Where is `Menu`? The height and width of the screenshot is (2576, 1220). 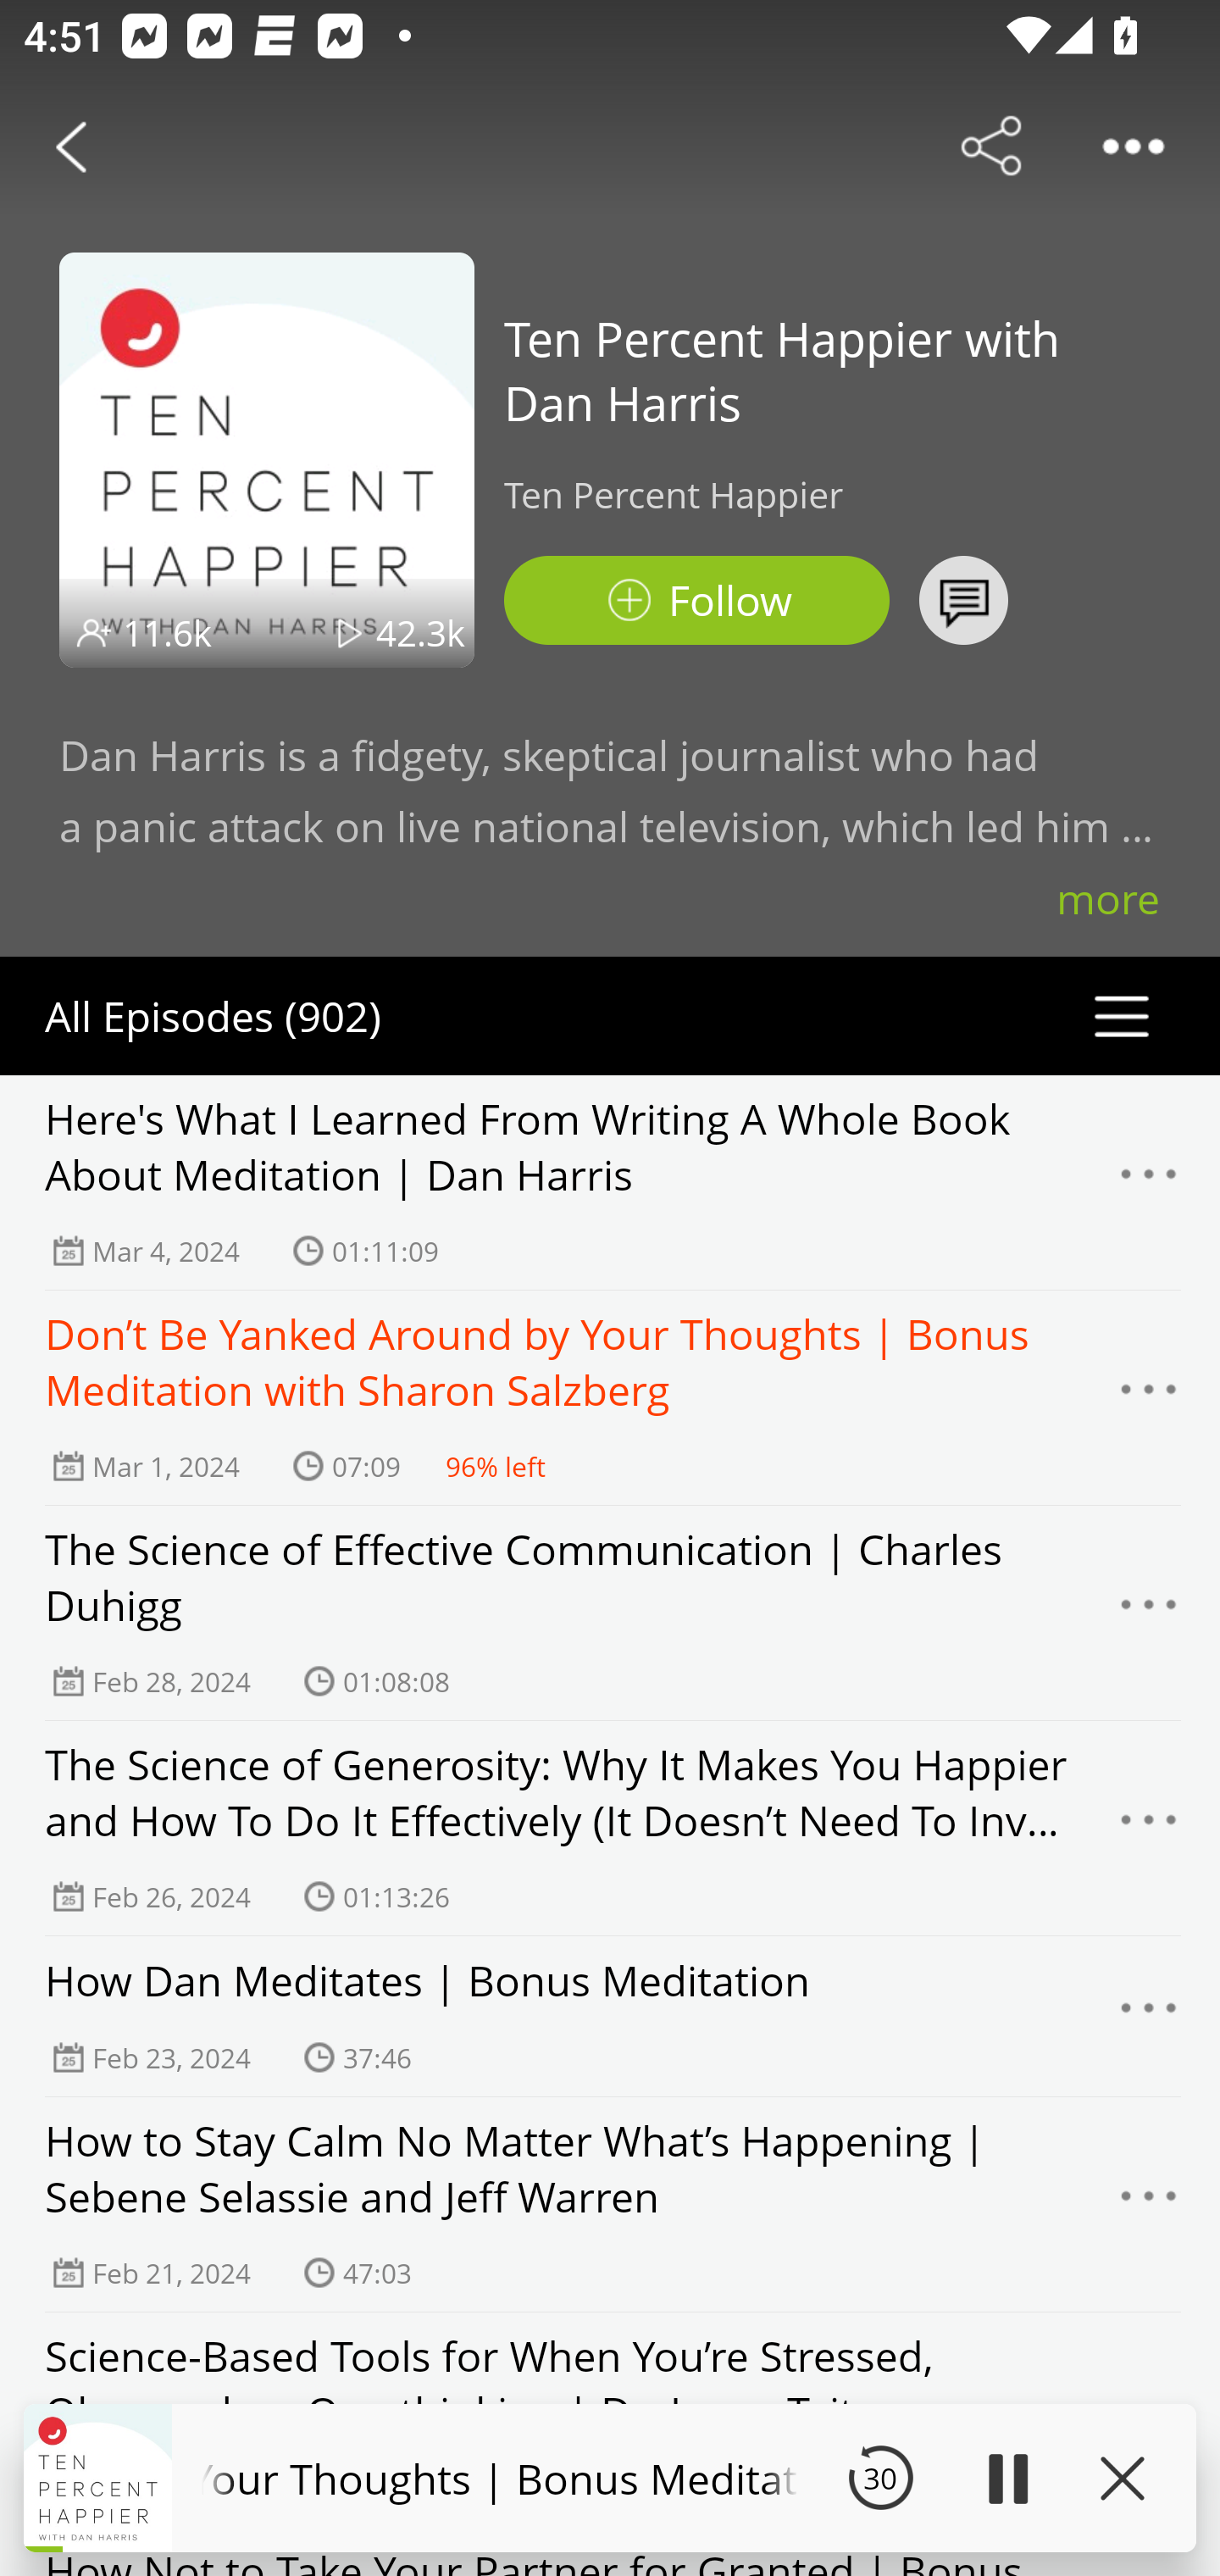 Menu is located at coordinates (1149, 1183).